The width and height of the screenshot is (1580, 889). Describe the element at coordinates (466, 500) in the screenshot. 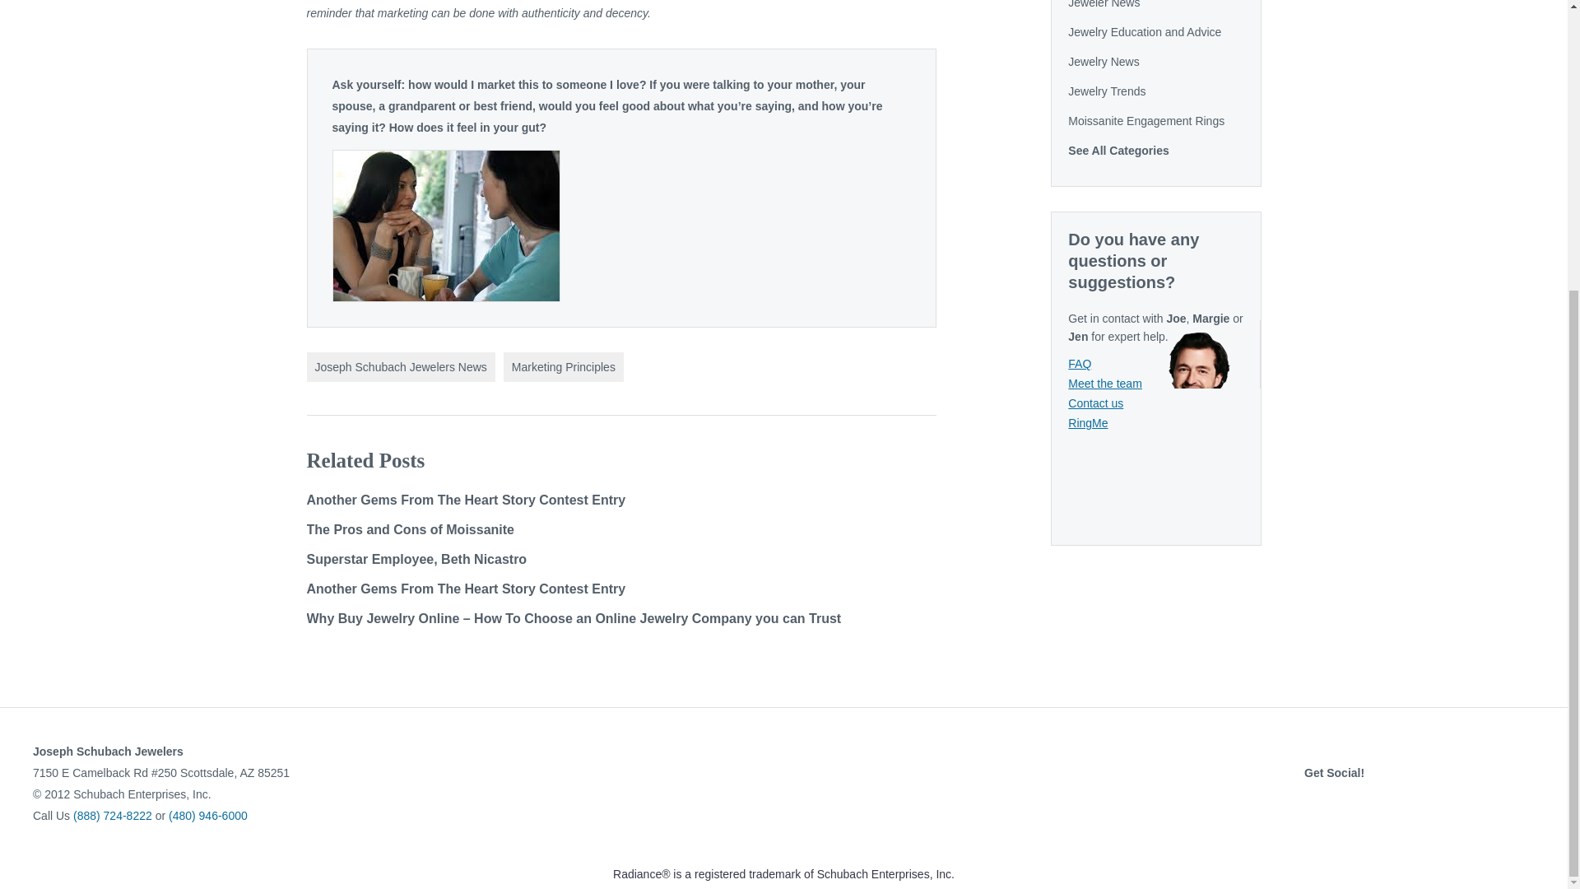

I see `Another Gems From The Heart Story Contest Entry` at that location.